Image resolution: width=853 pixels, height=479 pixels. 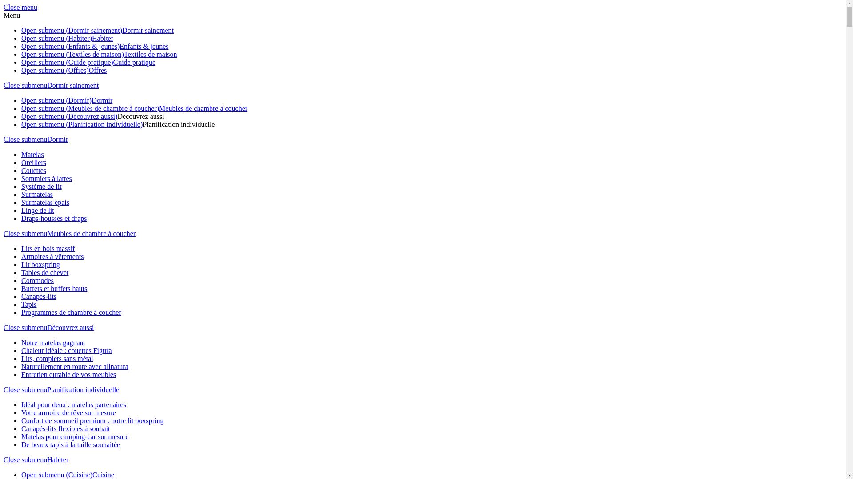 I want to click on Confort de sommeil premium : notre lit boxspring, so click(x=92, y=420).